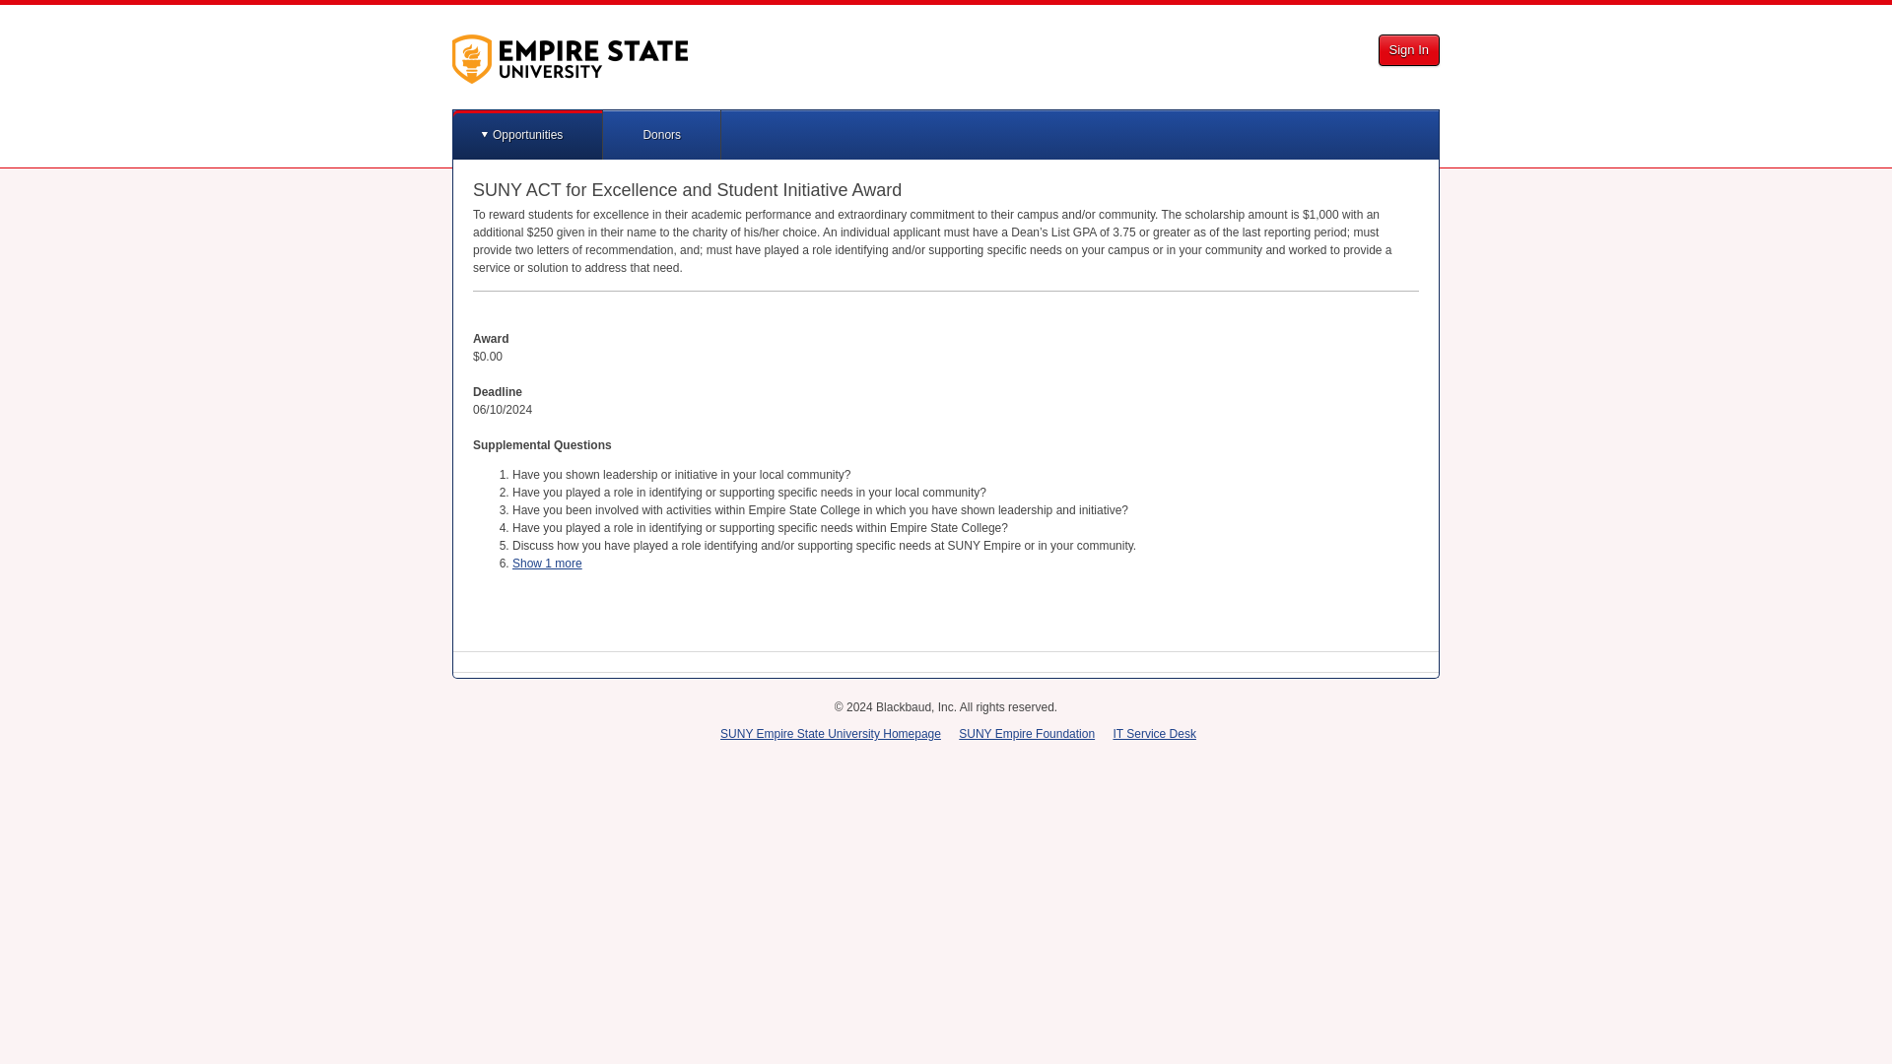  What do you see at coordinates (1027, 733) in the screenshot?
I see `SUNY Empire Foundation` at bounding box center [1027, 733].